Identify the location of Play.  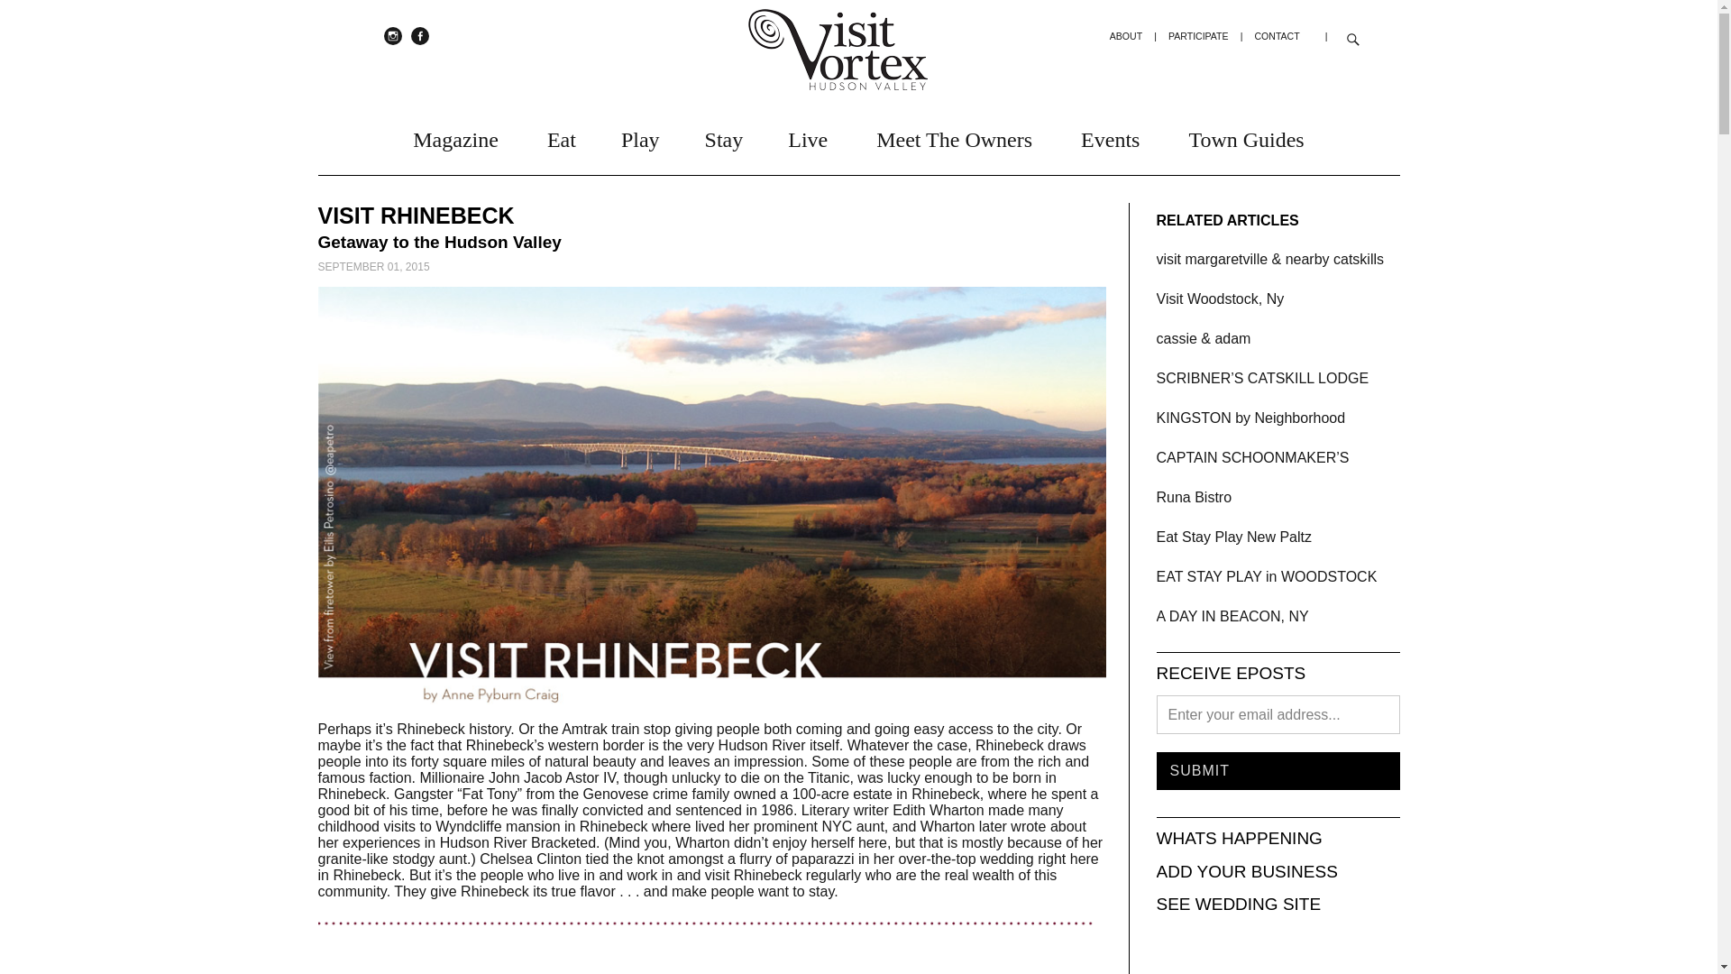
(640, 135).